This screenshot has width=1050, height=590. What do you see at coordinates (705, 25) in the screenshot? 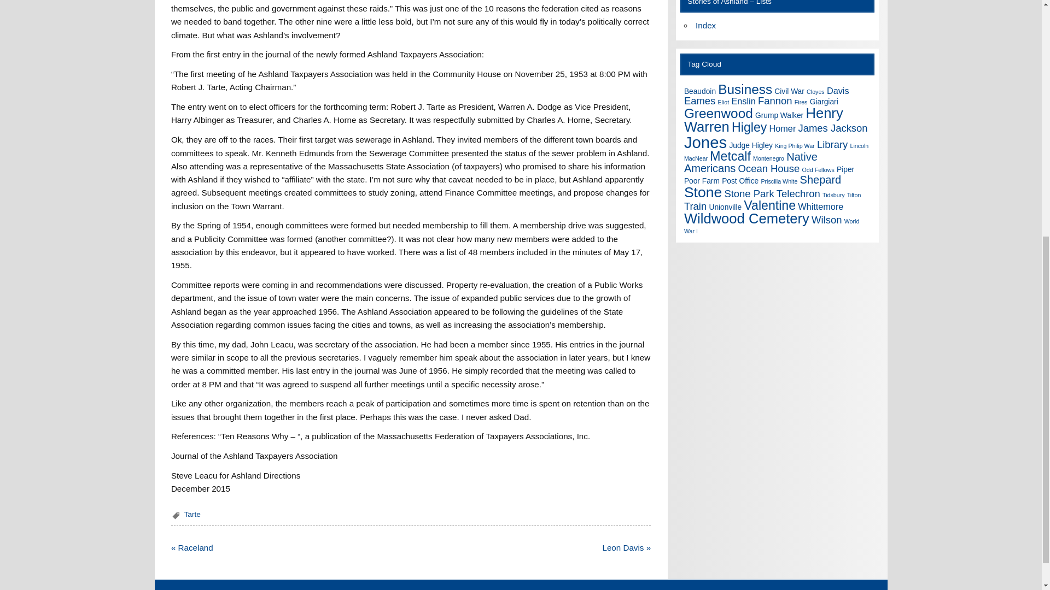
I see `Index` at bounding box center [705, 25].